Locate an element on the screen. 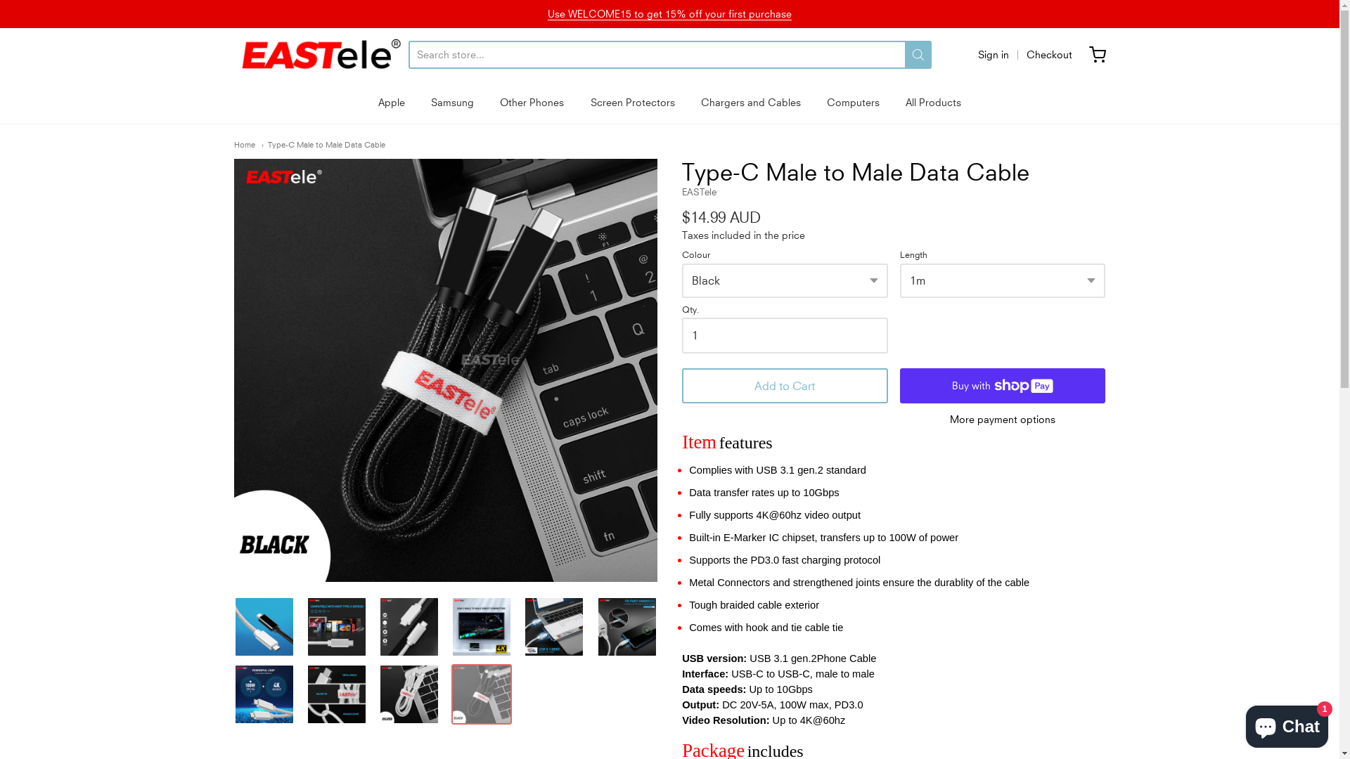 The image size is (1350, 759). Type-C Male to Male Data Cable is located at coordinates (482, 694).